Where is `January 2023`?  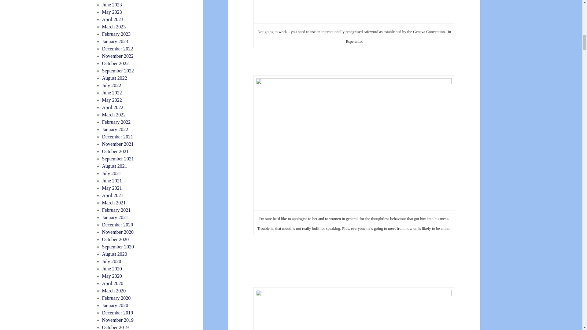
January 2023 is located at coordinates (115, 41).